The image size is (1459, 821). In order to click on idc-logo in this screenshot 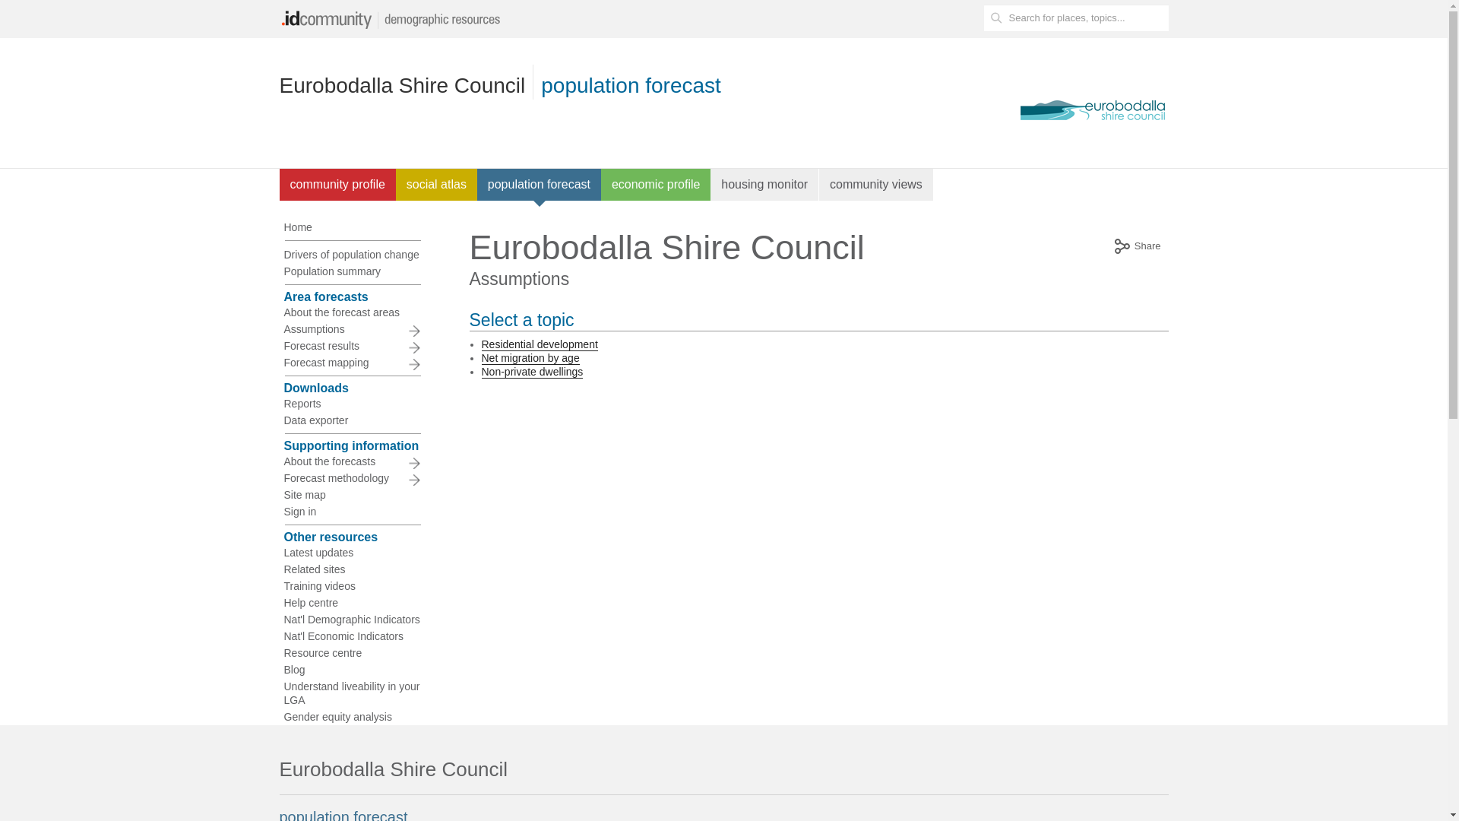, I will do `click(394, 19)`.